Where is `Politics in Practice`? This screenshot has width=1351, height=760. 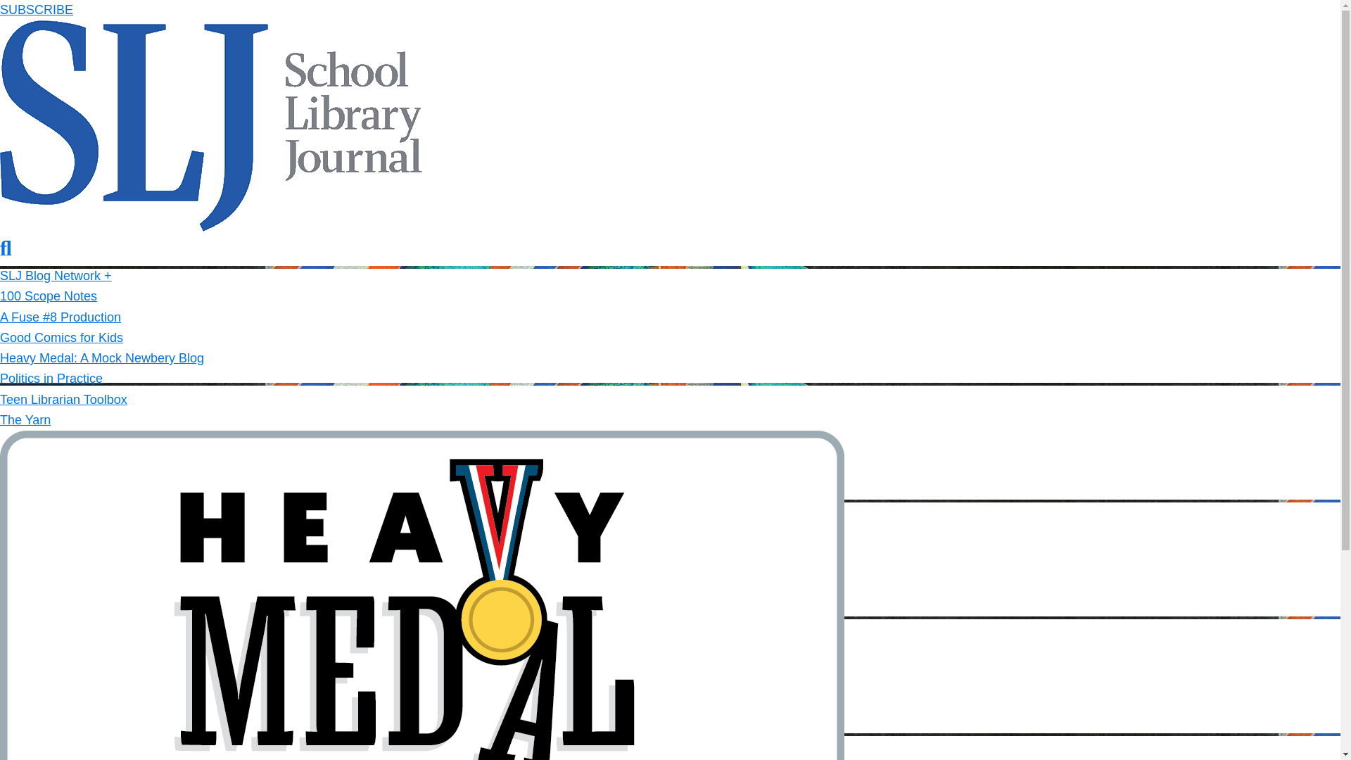
Politics in Practice is located at coordinates (51, 379).